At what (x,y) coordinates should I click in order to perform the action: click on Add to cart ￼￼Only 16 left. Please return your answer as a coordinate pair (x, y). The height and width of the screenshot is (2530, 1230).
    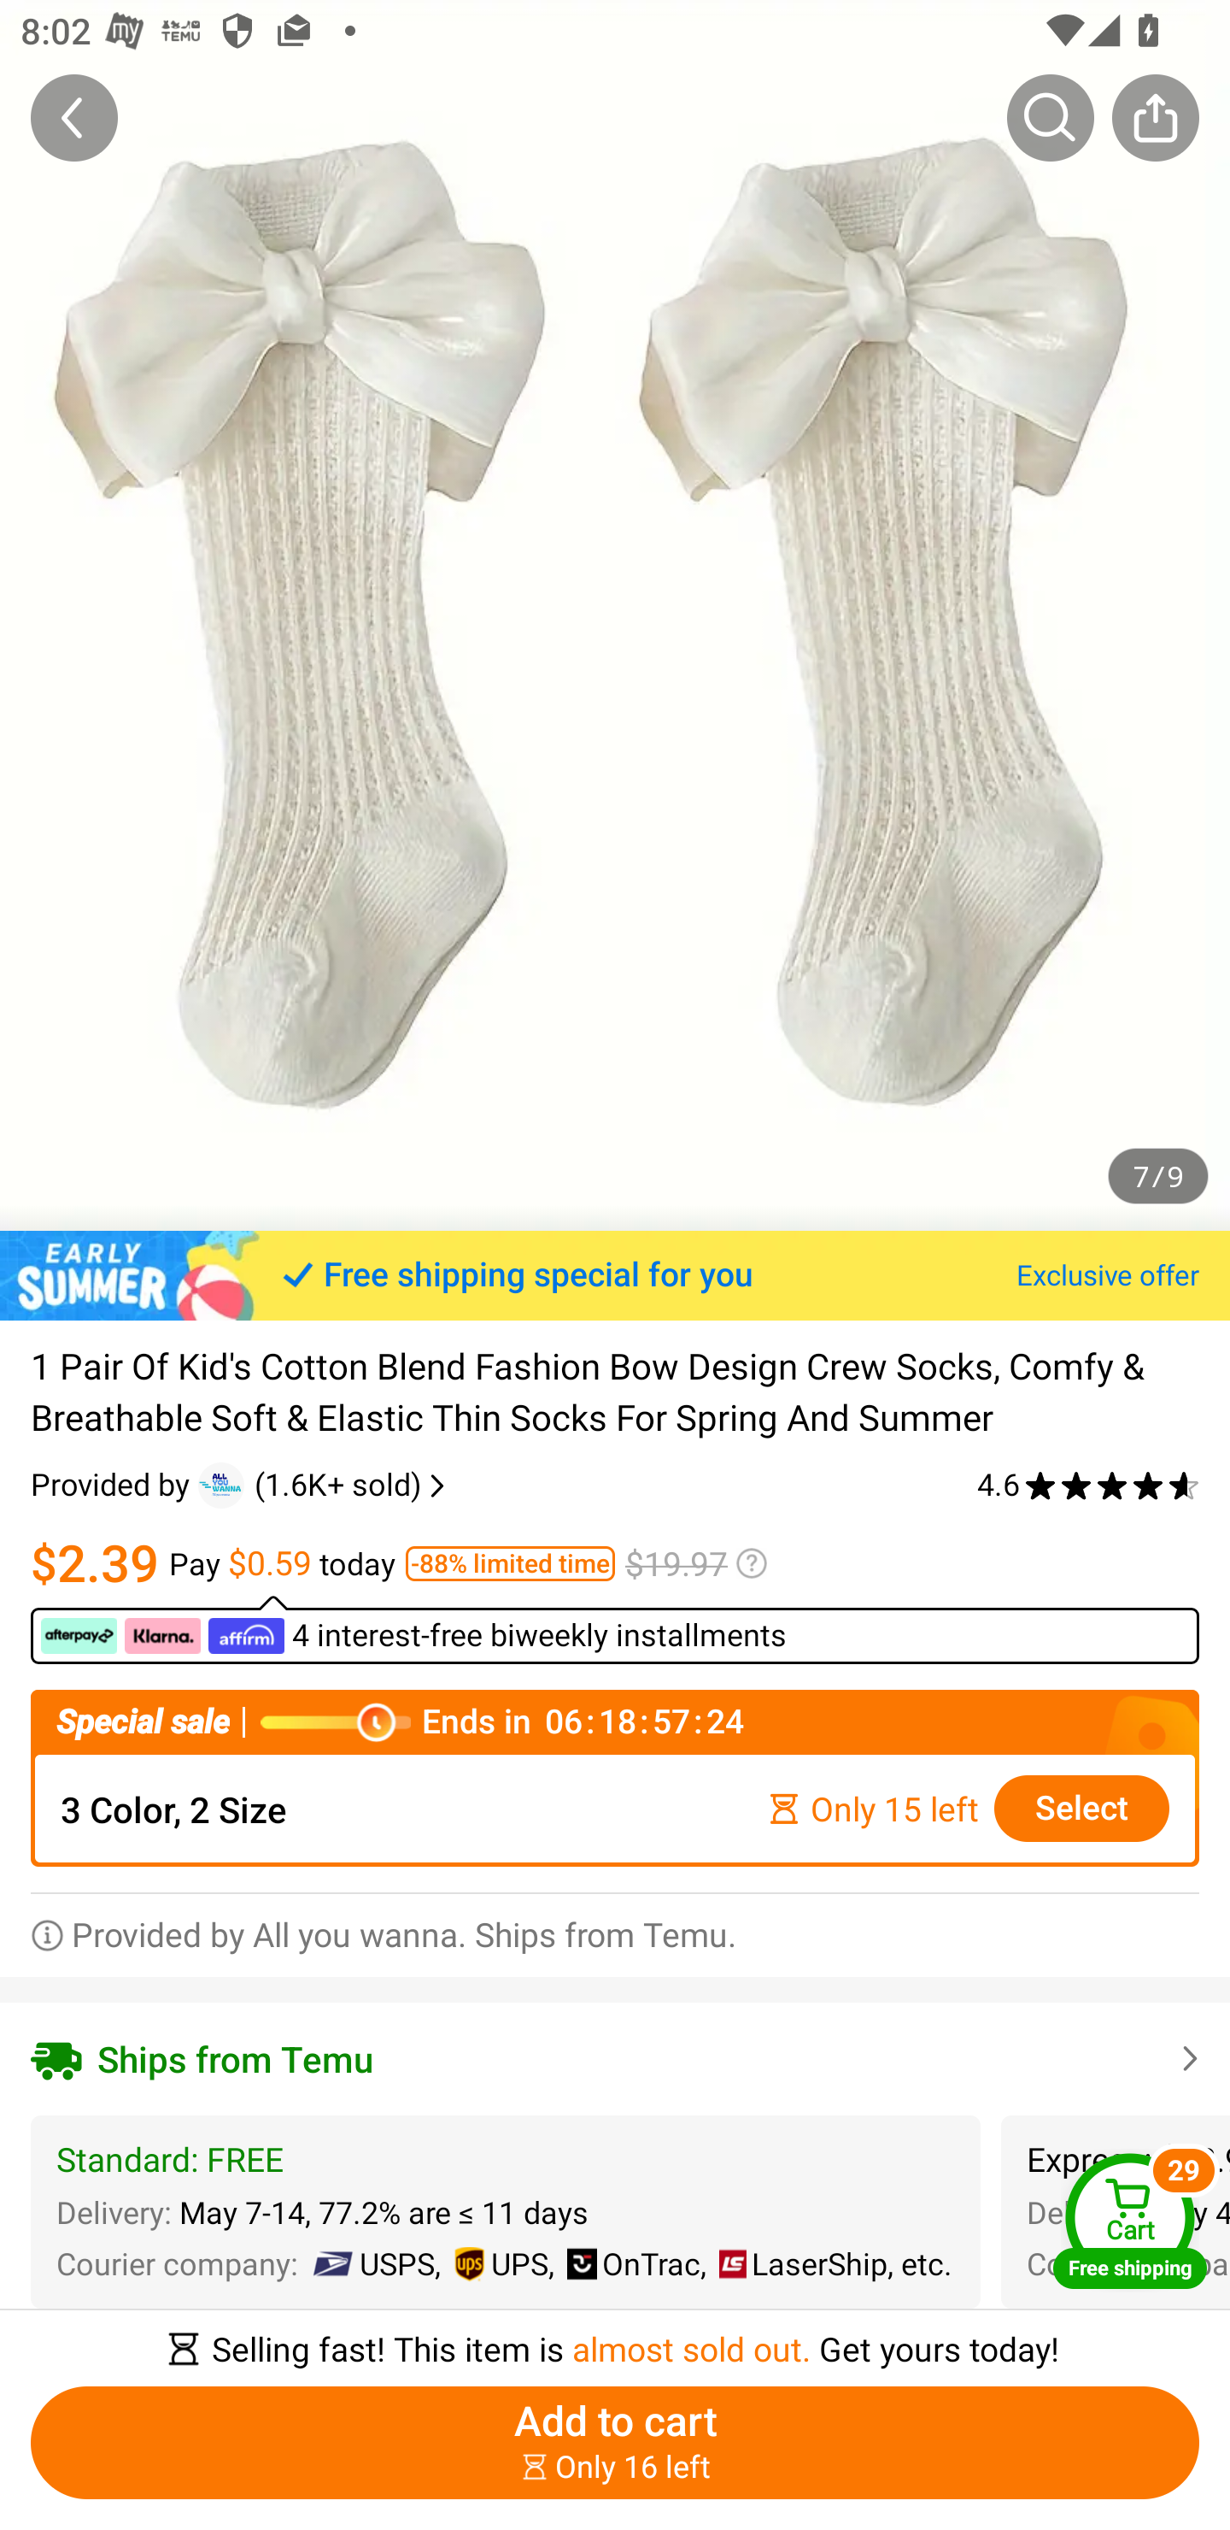
    Looking at the image, I should click on (615, 2443).